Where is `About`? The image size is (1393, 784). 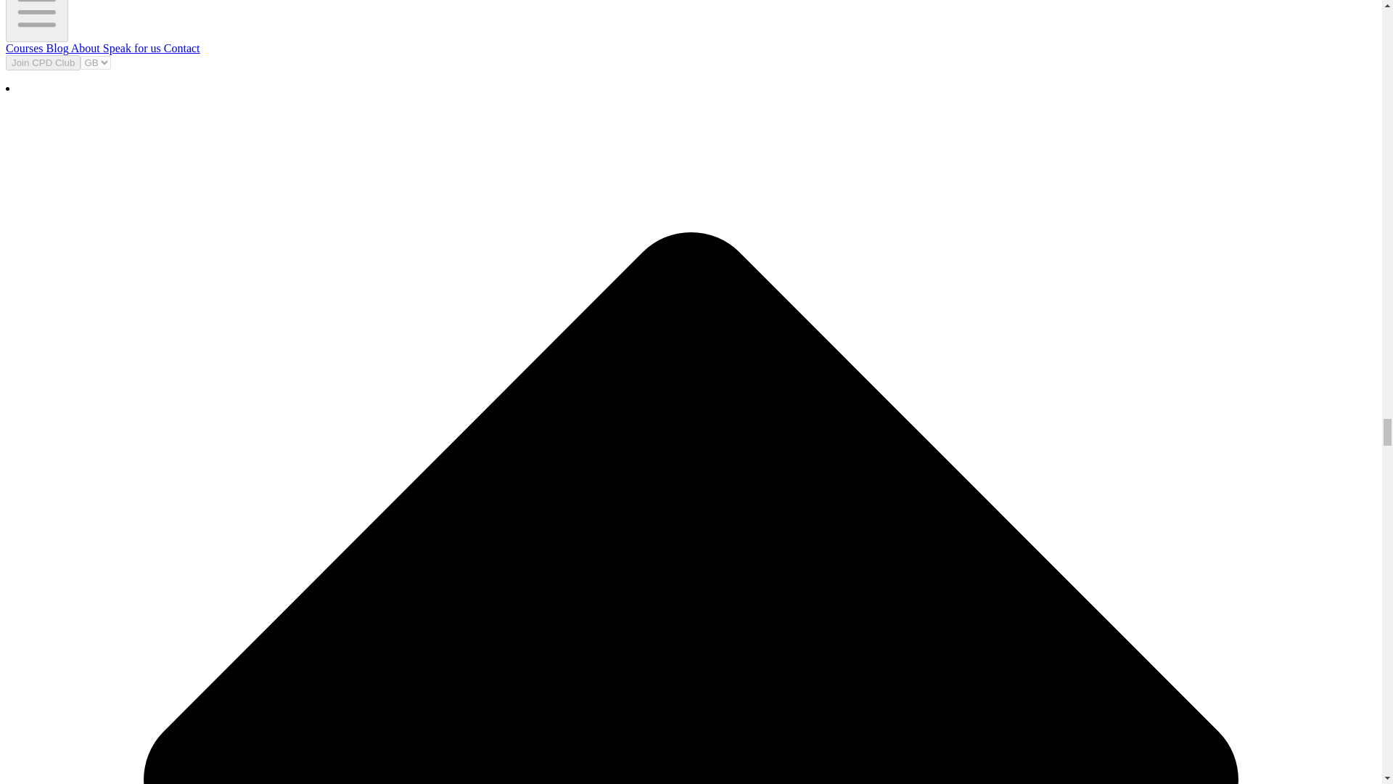 About is located at coordinates (84, 48).